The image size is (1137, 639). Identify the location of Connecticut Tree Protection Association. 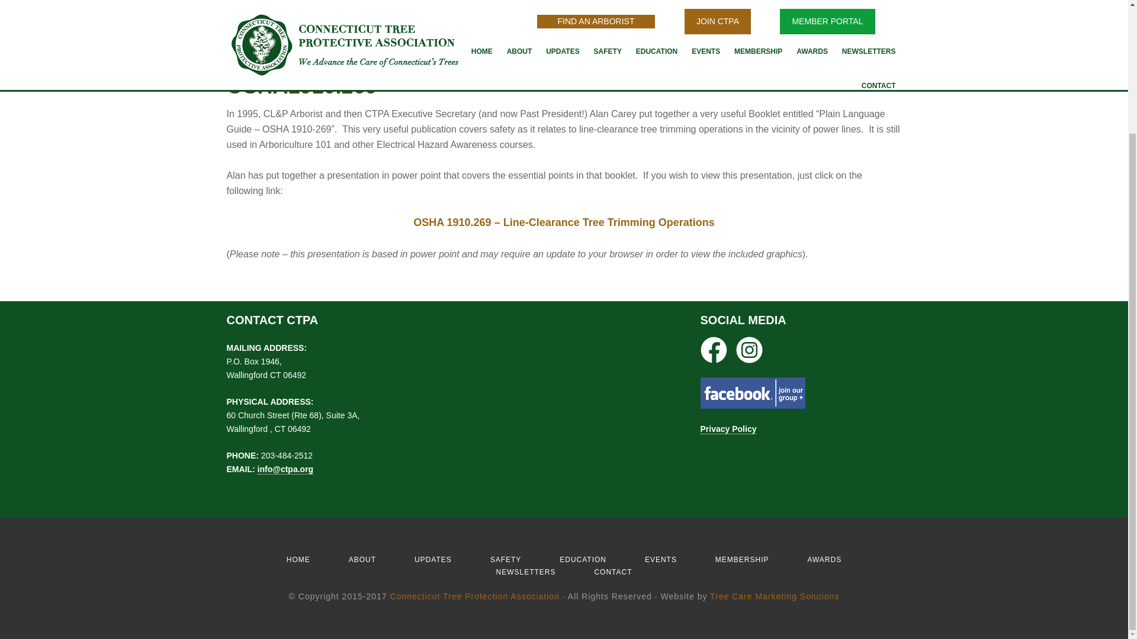
(474, 596).